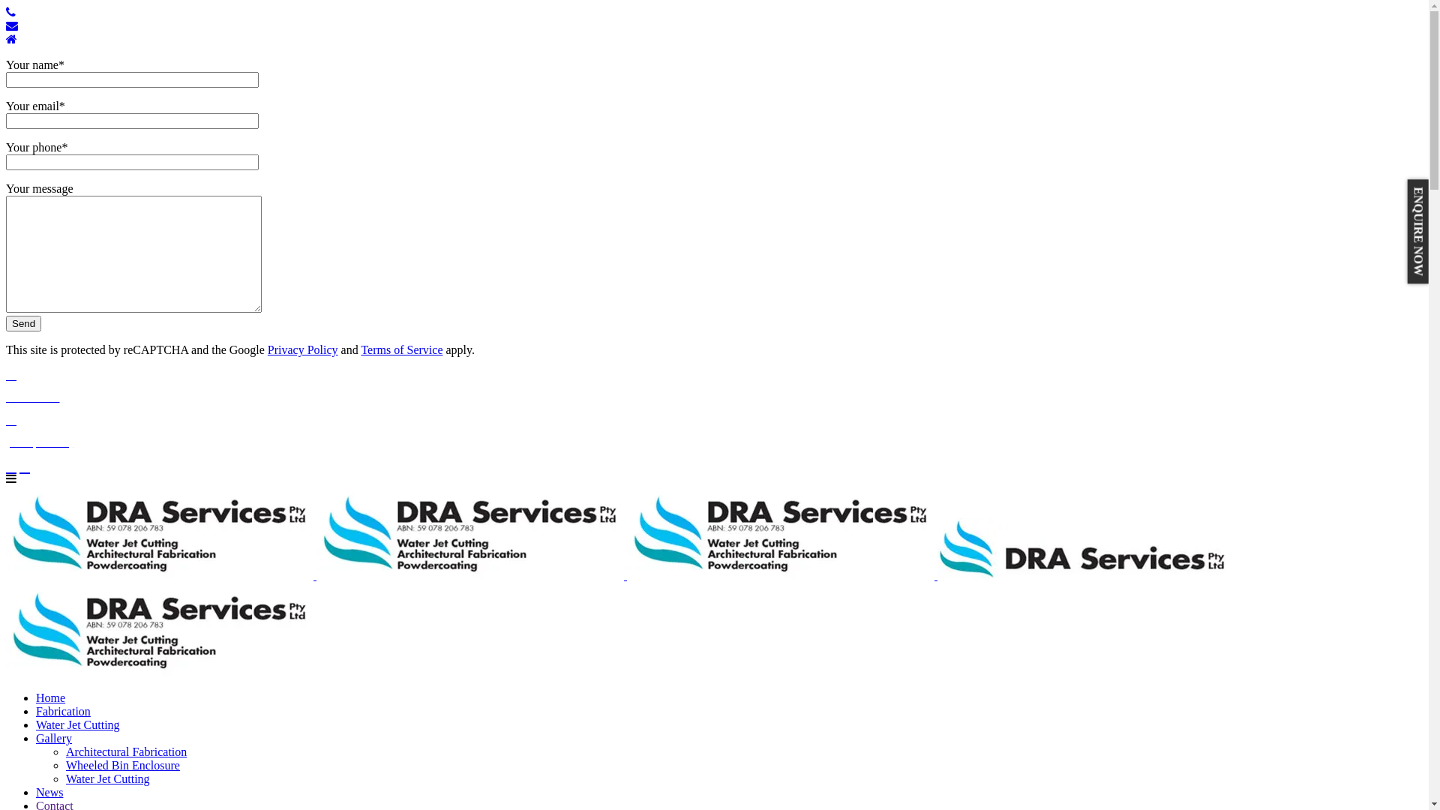 This screenshot has width=1440, height=810. Describe the element at coordinates (78, 724) in the screenshot. I see `Water Jet Cutting` at that location.